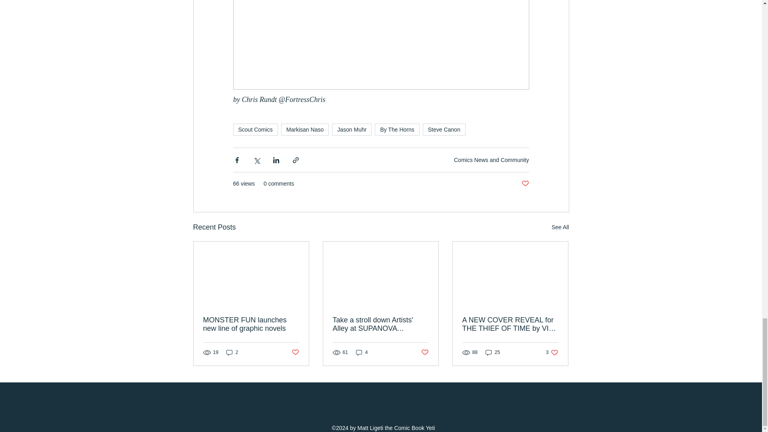 This screenshot has width=768, height=432. I want to click on Post not marked as liked, so click(525, 184).